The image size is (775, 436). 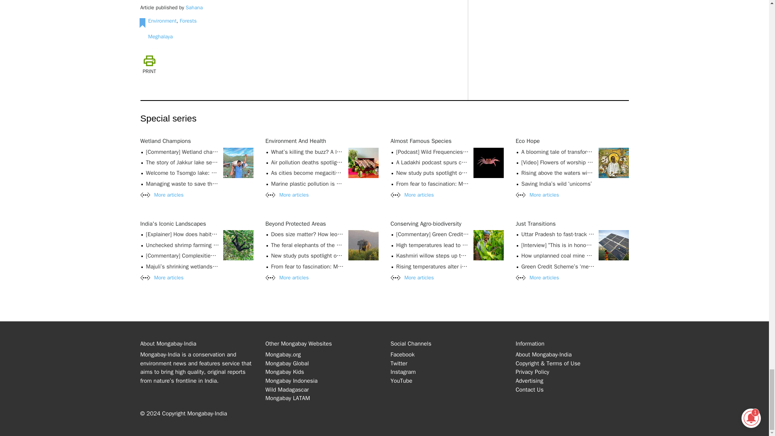 What do you see at coordinates (162, 21) in the screenshot?
I see `Environment` at bounding box center [162, 21].